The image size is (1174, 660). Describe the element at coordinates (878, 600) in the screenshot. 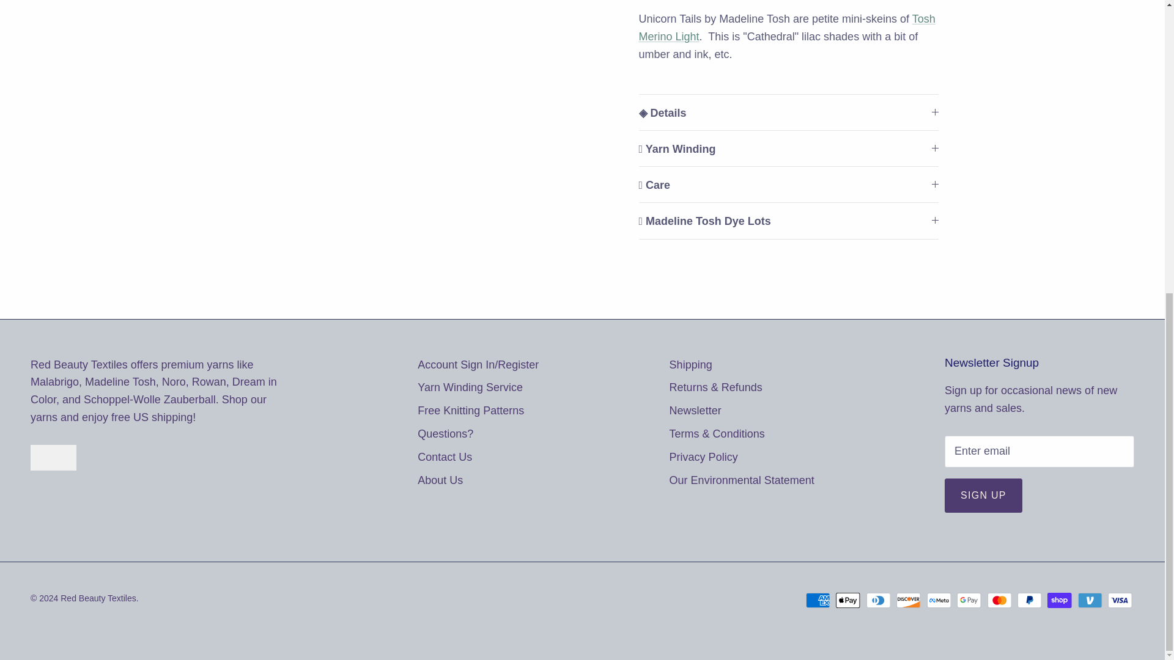

I see `Diners Club` at that location.